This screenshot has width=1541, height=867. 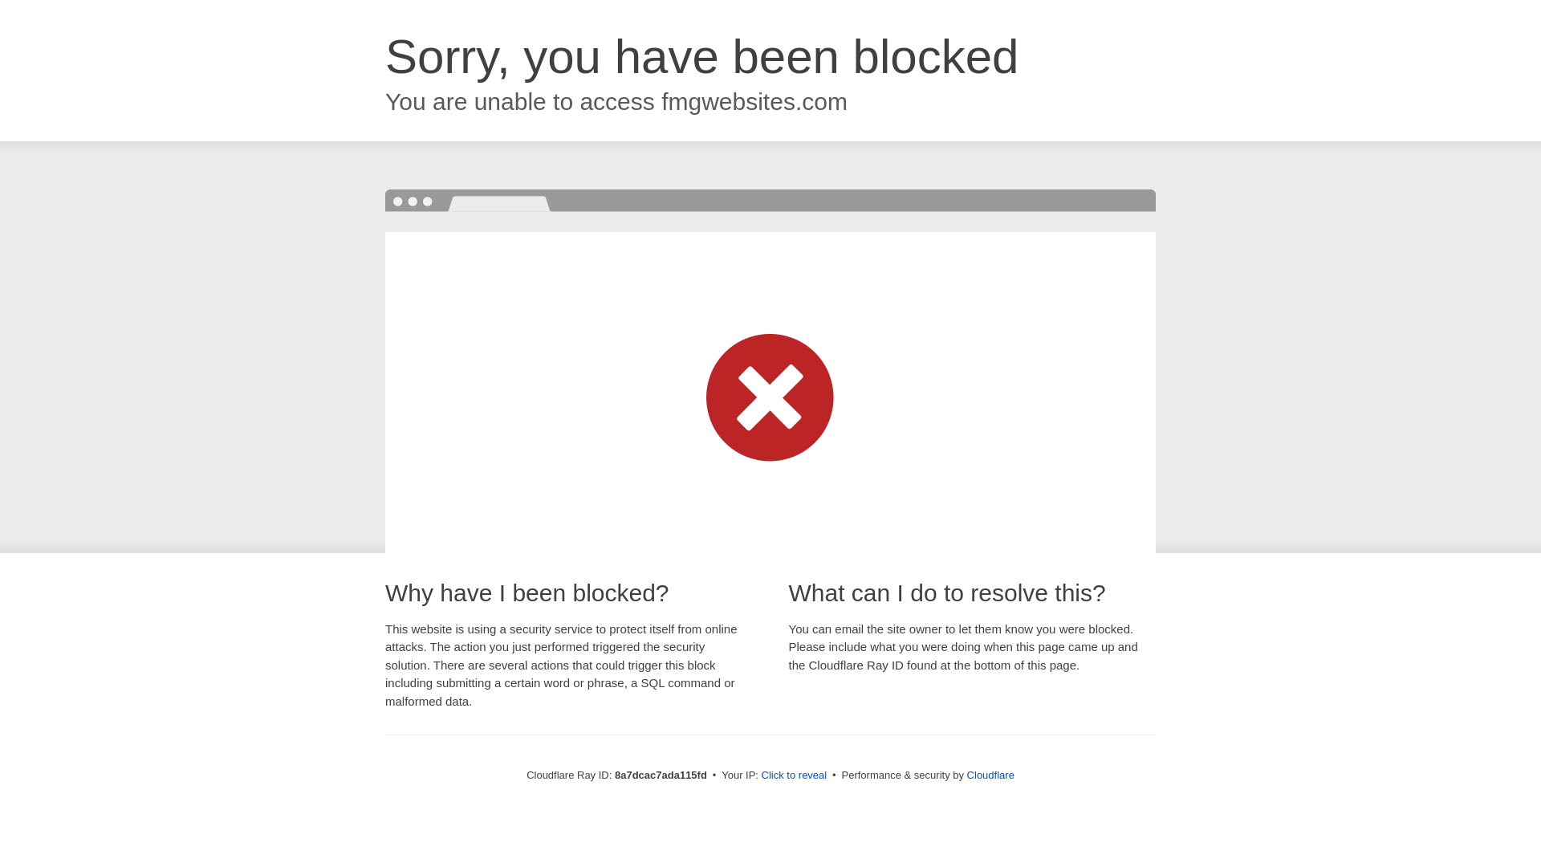 What do you see at coordinates (795, 775) in the screenshot?
I see `Click to reveal` at bounding box center [795, 775].